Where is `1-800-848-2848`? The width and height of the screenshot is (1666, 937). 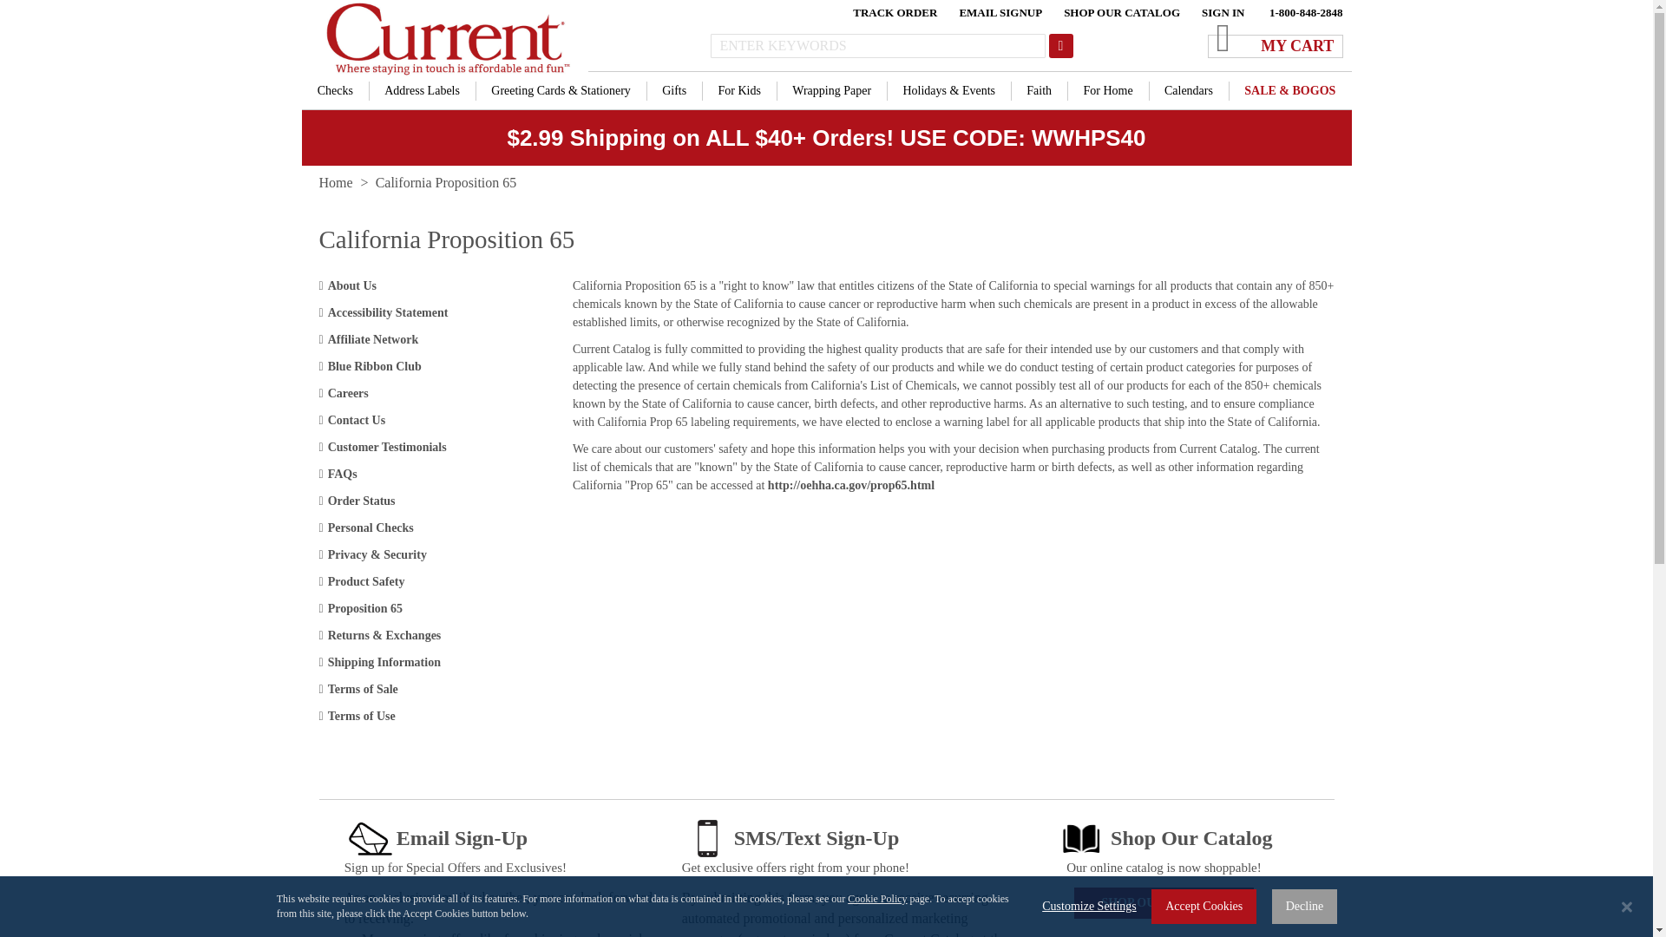 1-800-848-2848 is located at coordinates (1306, 14).